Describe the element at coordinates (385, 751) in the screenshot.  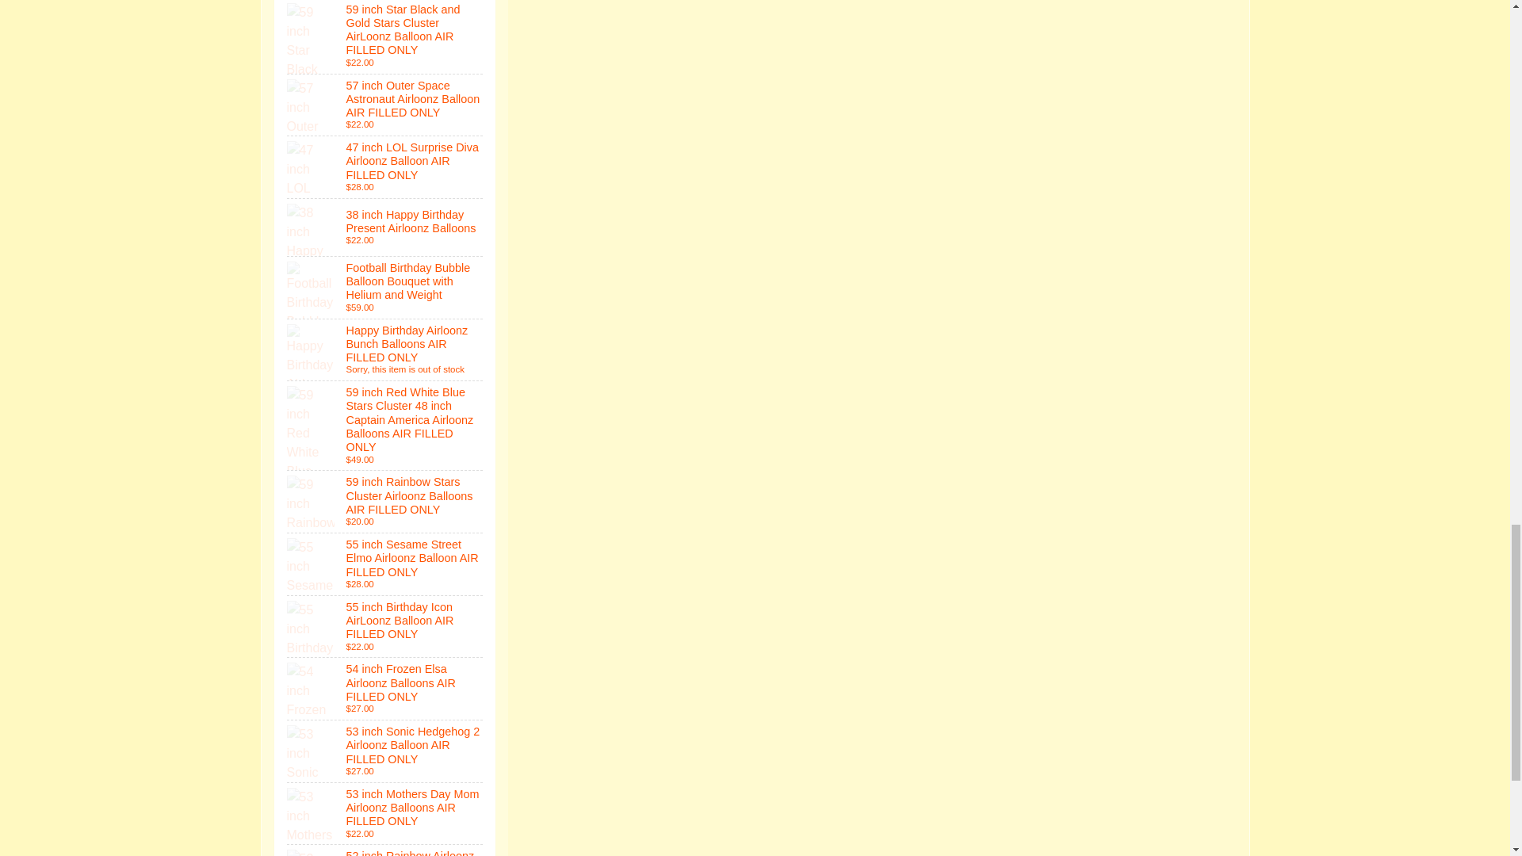
I see `53 inch Sonic Hedgehog 2 Airloonz Balloon AIR FILLED ONLY` at that location.